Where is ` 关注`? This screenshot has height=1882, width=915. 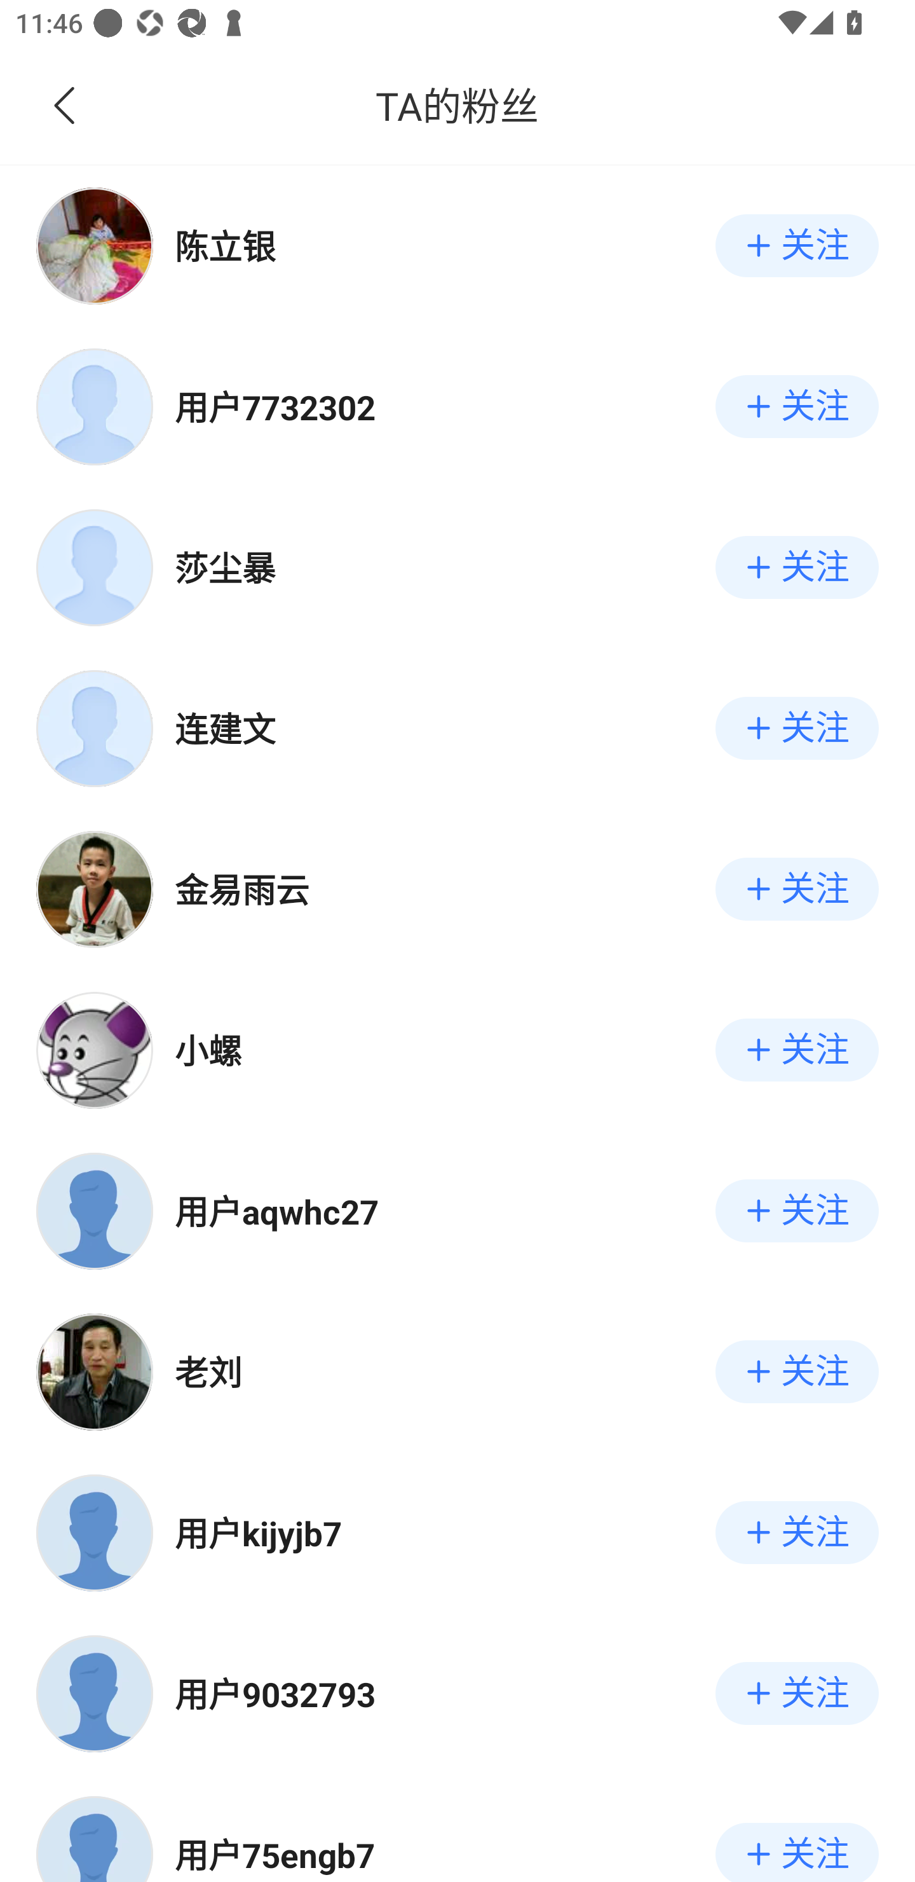  关注 is located at coordinates (797, 567).